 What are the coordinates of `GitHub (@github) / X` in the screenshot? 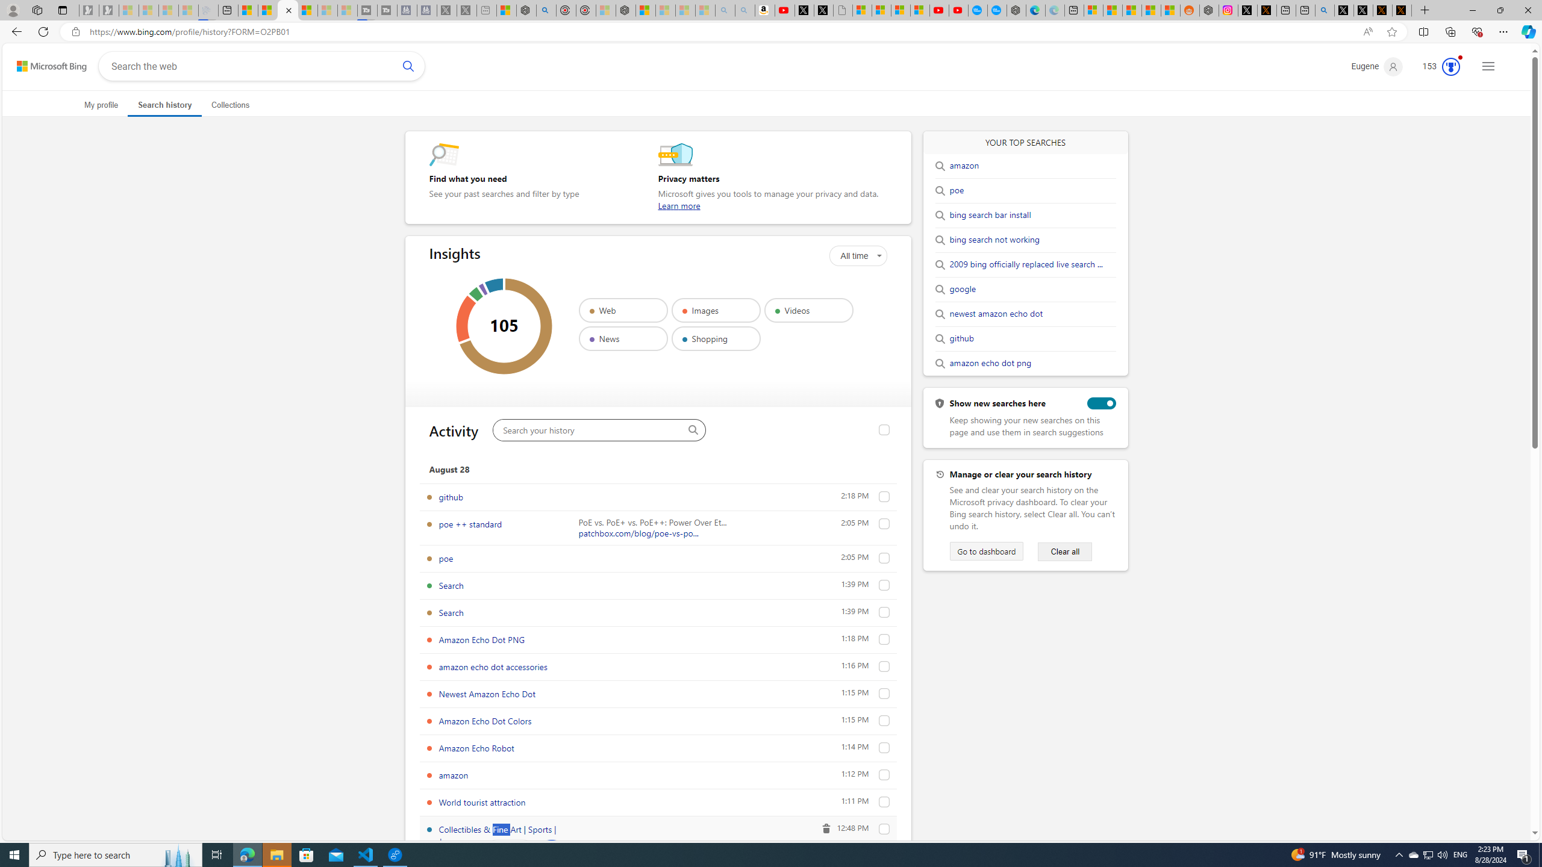 It's located at (1364, 10).